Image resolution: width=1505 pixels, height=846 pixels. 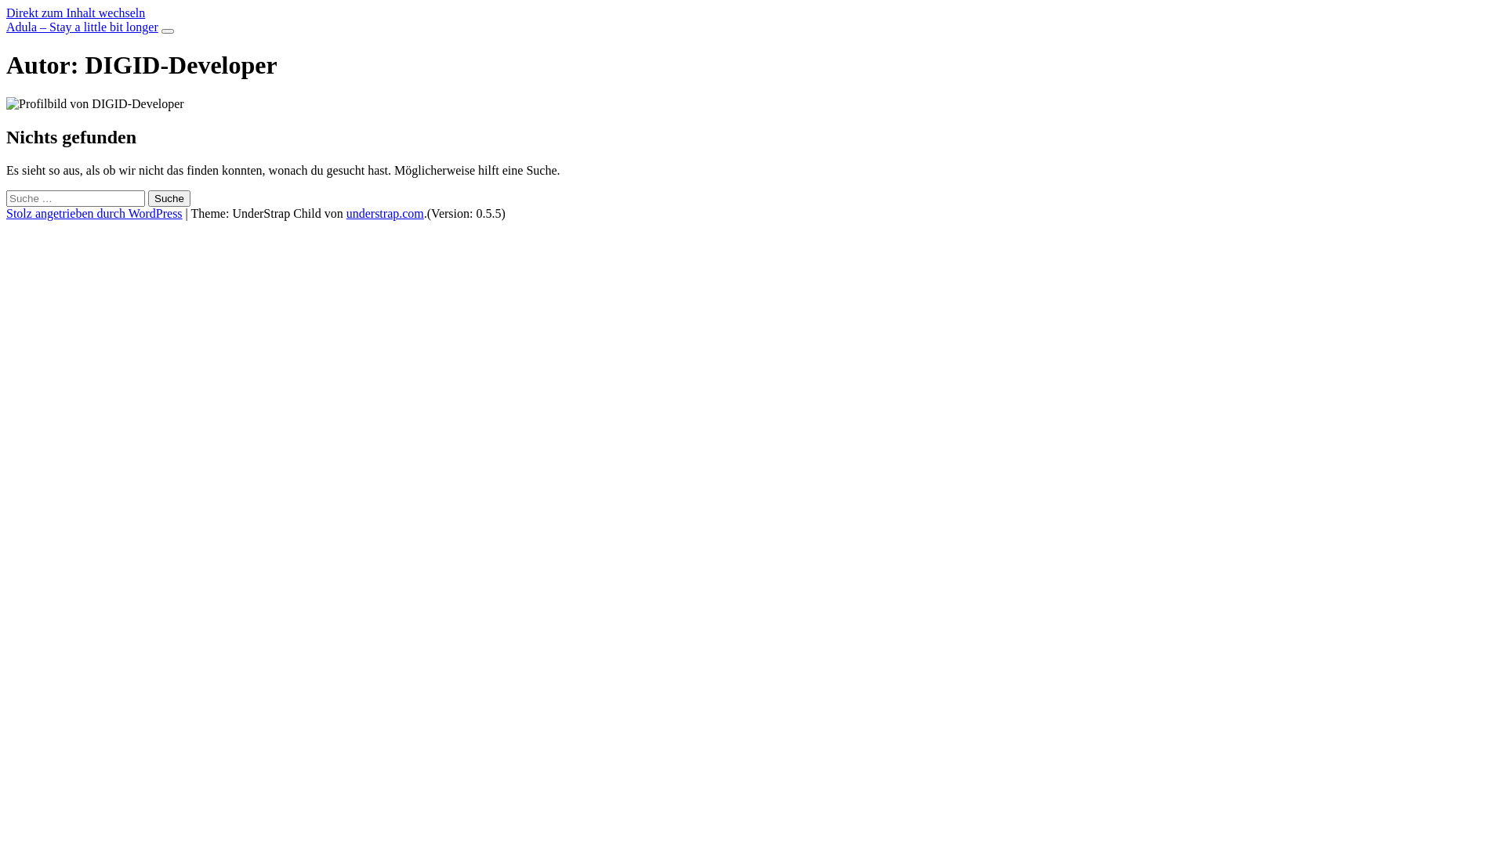 What do you see at coordinates (75, 13) in the screenshot?
I see `Direkt zum Inhalt wechseln` at bounding box center [75, 13].